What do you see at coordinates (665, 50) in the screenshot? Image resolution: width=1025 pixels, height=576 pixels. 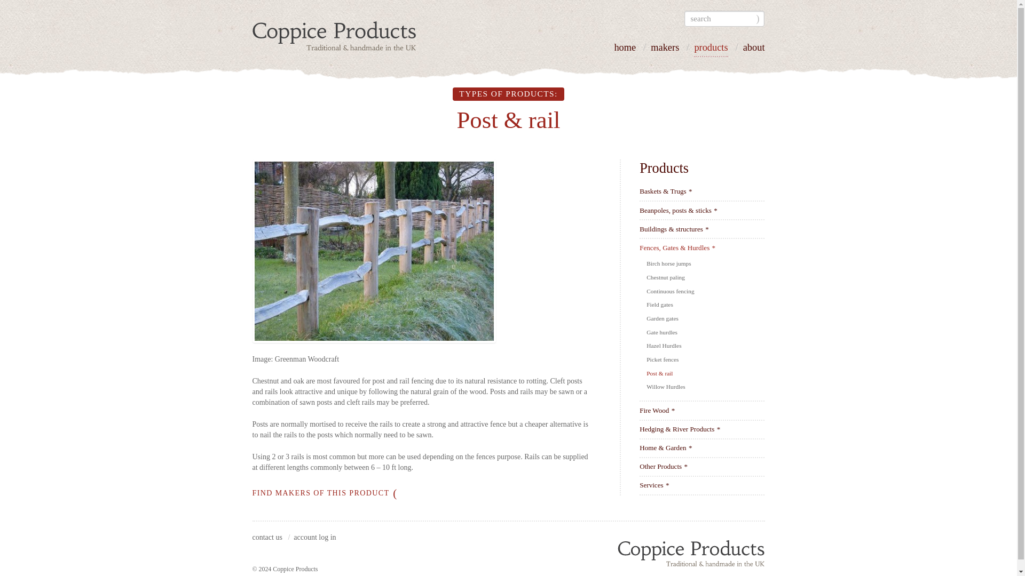 I see `makers` at bounding box center [665, 50].